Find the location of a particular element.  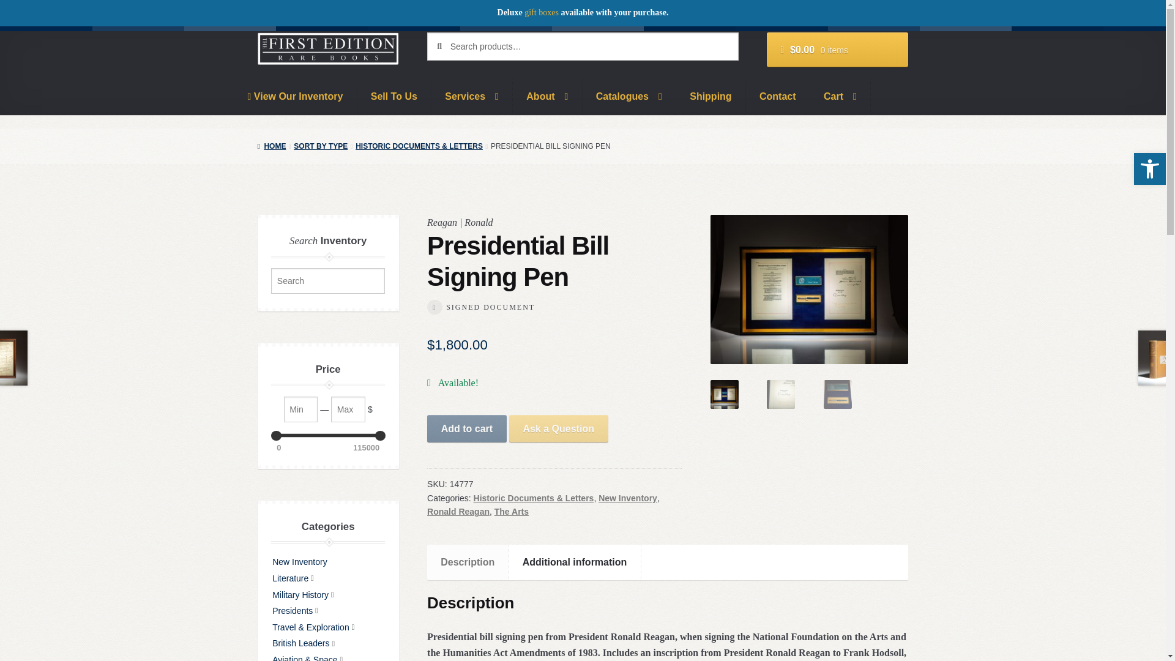

Catalogues is located at coordinates (629, 96).